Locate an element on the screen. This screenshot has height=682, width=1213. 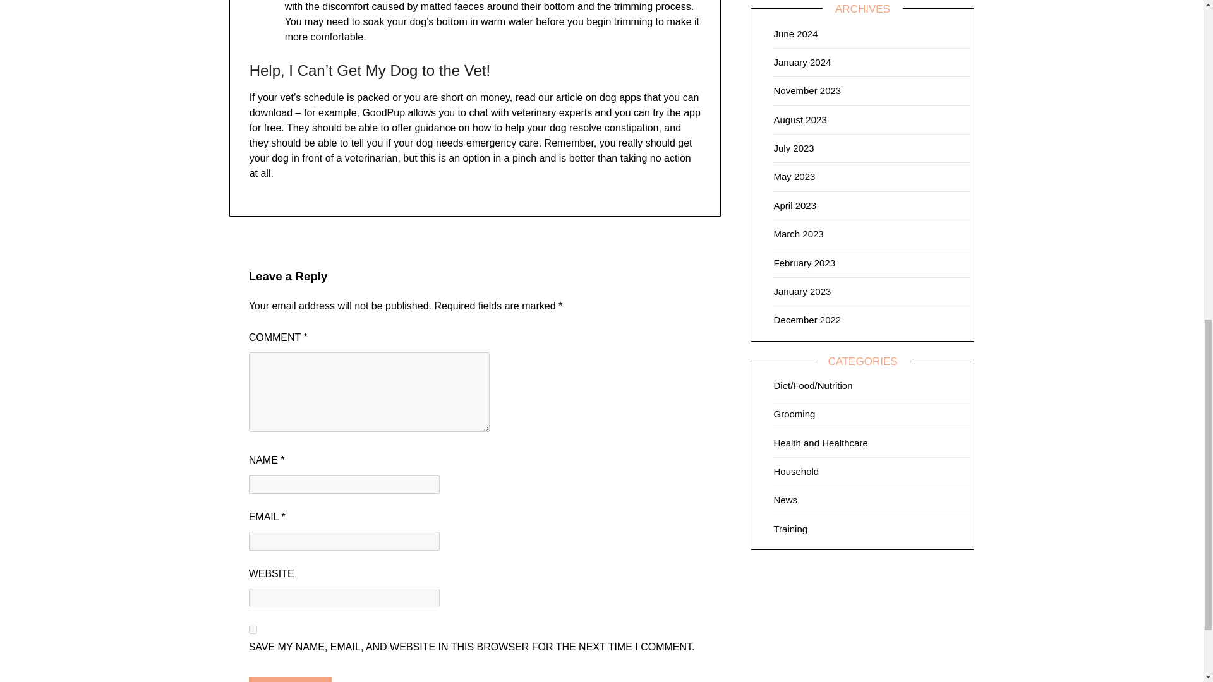
July 2023 is located at coordinates (794, 148).